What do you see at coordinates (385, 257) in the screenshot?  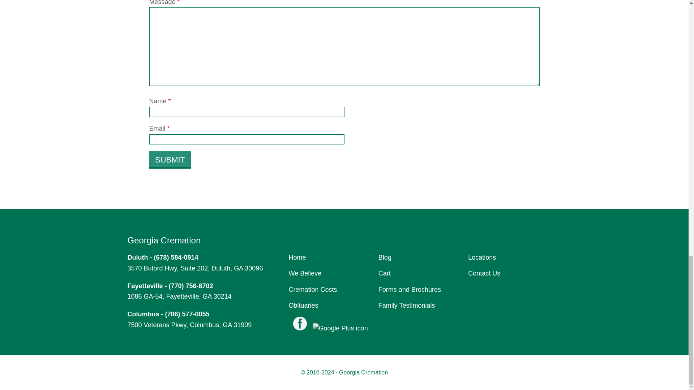 I see `Blog` at bounding box center [385, 257].